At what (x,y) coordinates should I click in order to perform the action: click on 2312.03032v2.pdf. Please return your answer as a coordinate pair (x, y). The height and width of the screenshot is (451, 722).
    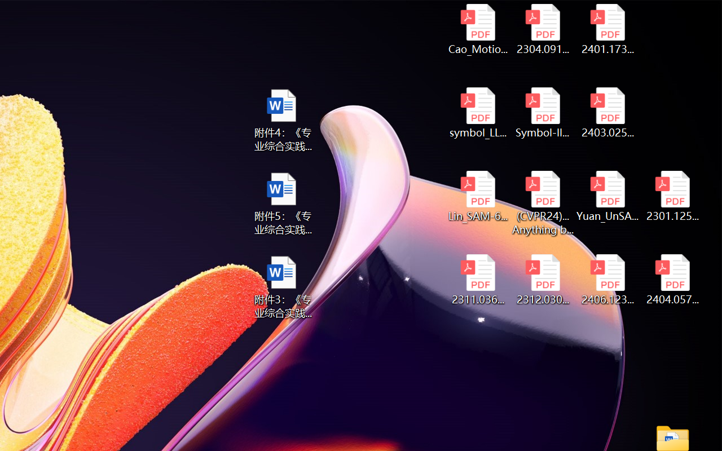
    Looking at the image, I should click on (543, 280).